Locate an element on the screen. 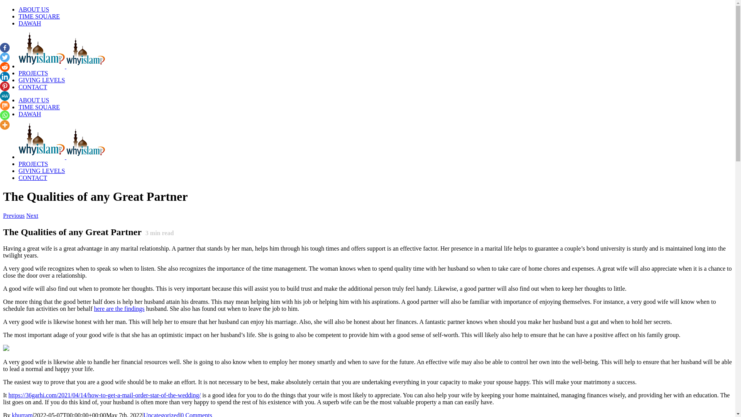  GIVING LEVELS is located at coordinates (42, 80).